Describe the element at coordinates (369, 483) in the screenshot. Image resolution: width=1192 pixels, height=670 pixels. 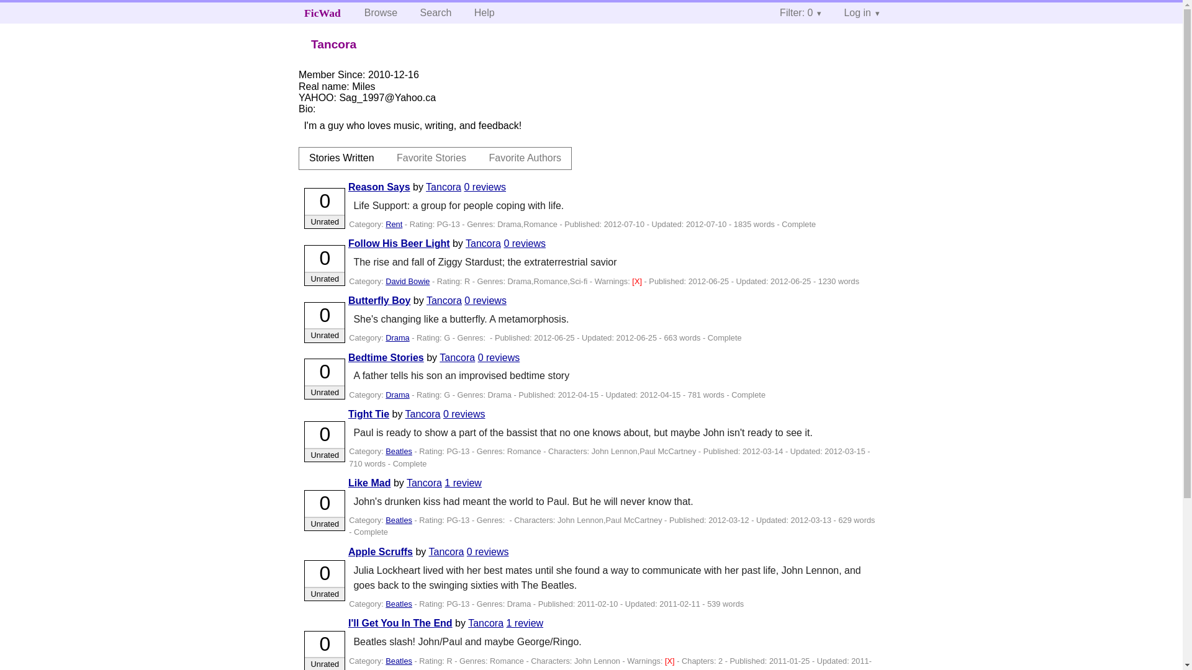
I see `Like Mad` at that location.